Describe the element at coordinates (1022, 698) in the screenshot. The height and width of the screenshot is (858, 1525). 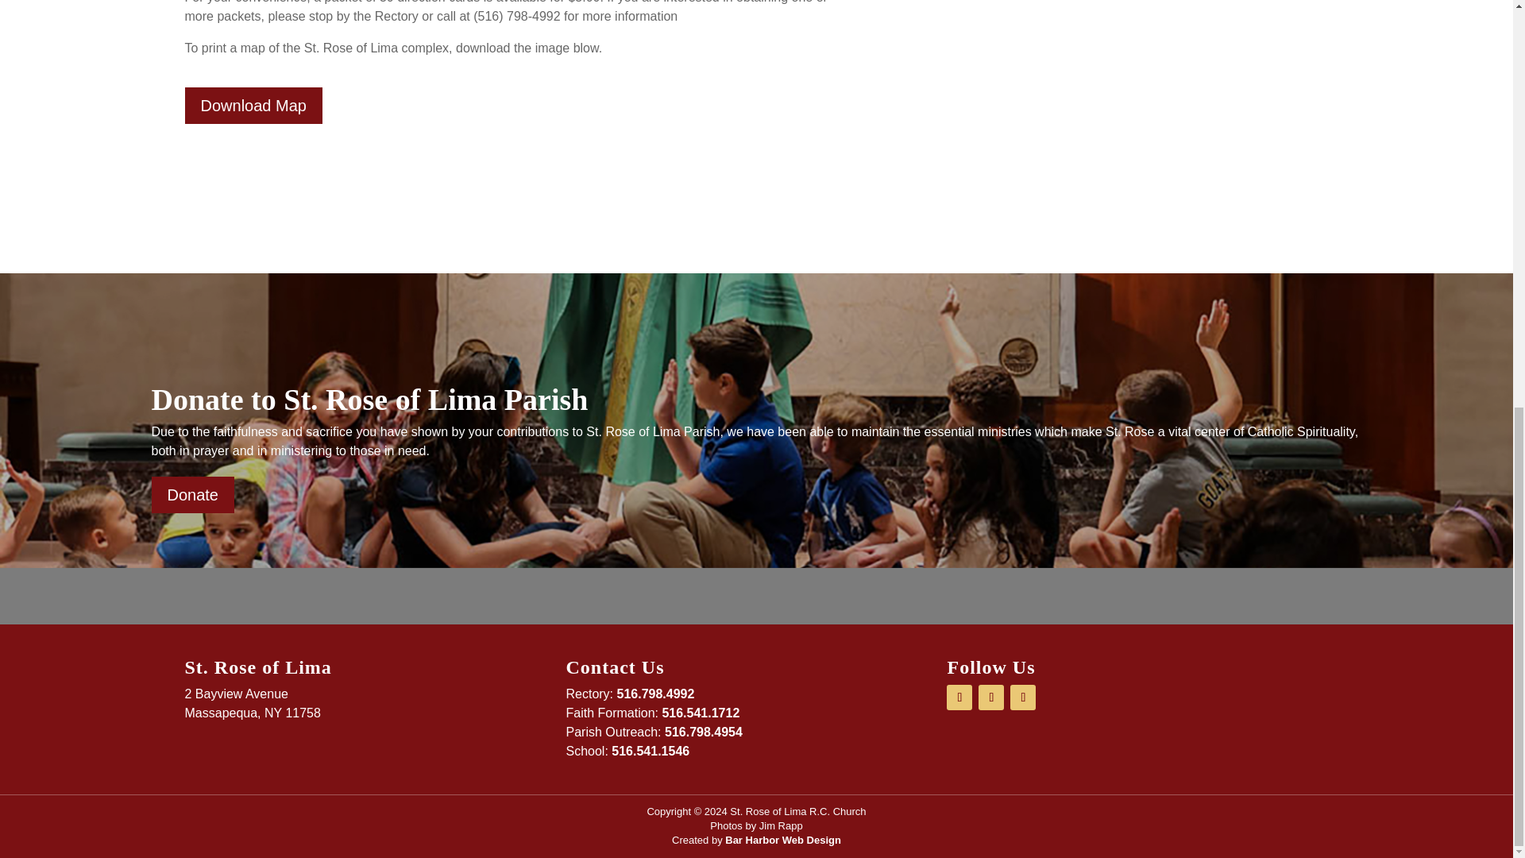
I see `Follow on Instagram` at that location.